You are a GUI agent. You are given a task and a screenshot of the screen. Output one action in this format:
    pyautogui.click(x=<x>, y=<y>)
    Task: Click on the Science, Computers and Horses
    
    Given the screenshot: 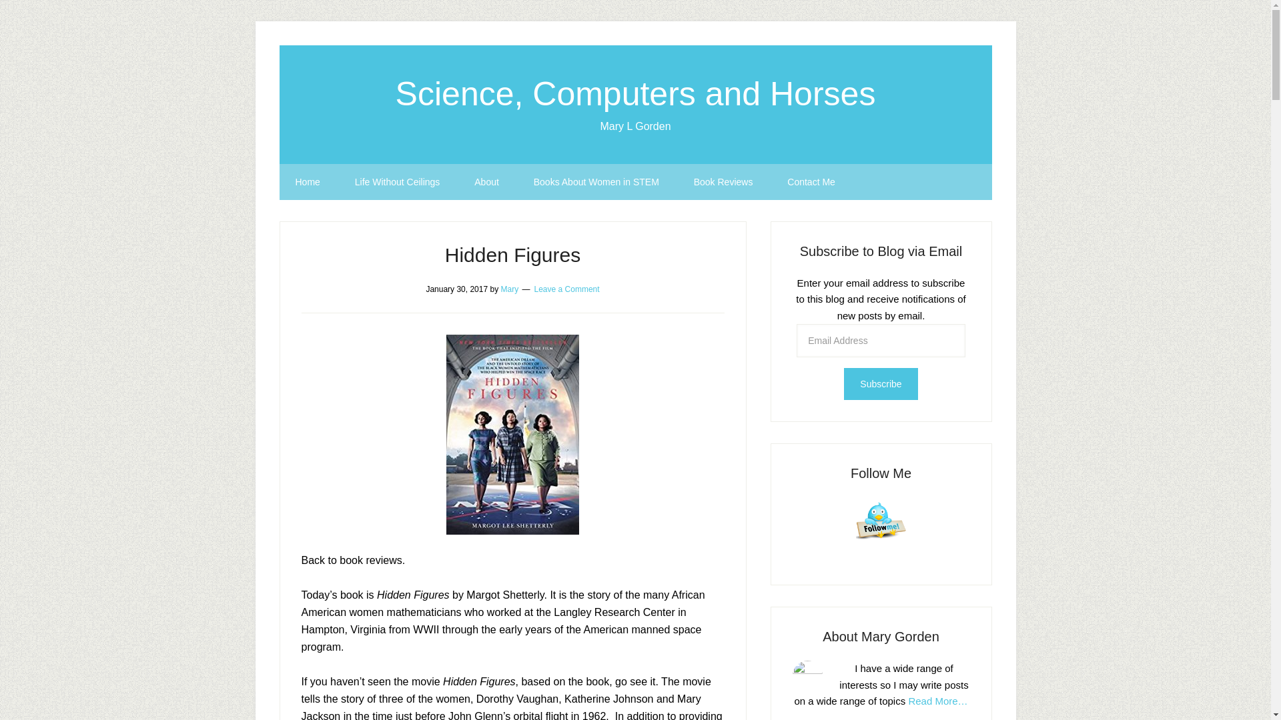 What is the action you would take?
    pyautogui.click(x=636, y=93)
    